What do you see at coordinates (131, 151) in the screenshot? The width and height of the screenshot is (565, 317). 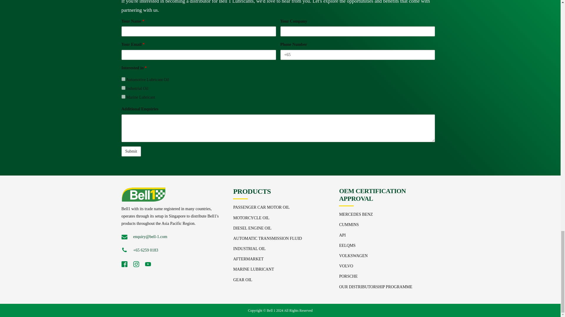 I see `Submit` at bounding box center [131, 151].